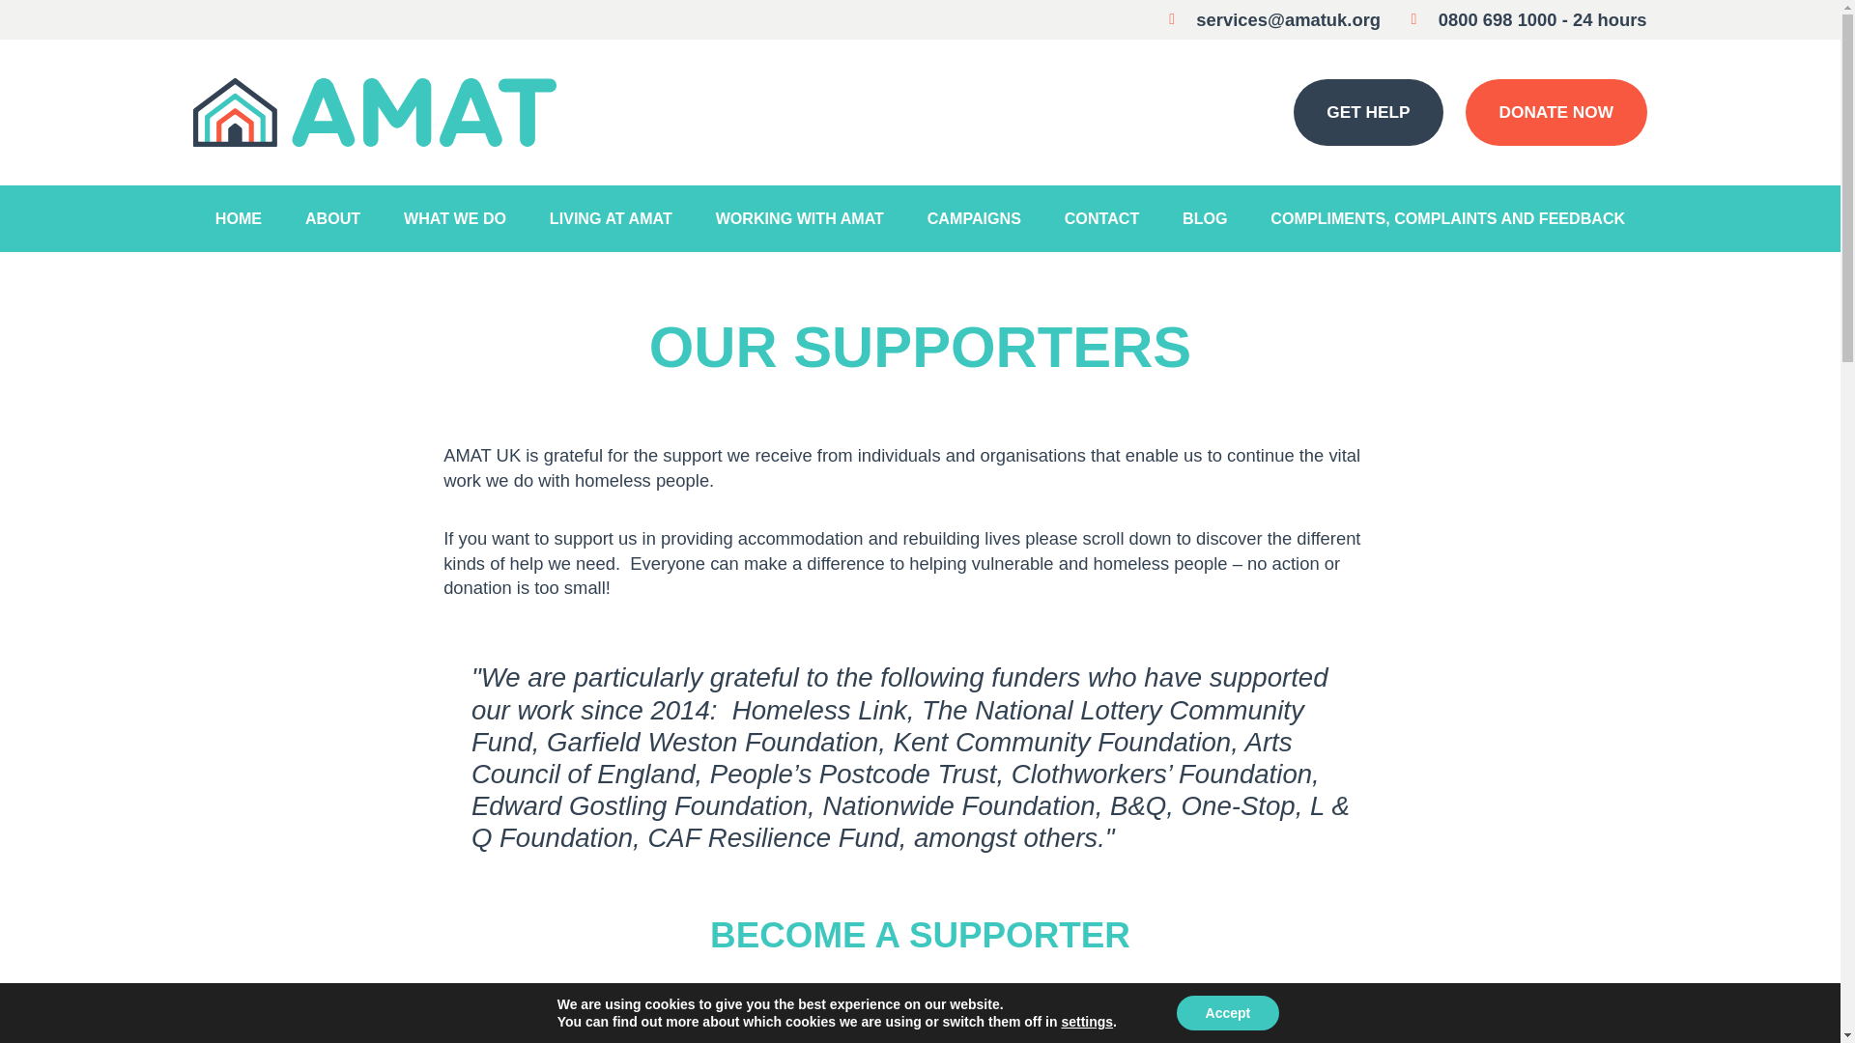 This screenshot has height=1043, width=1855. I want to click on WORKING WITH AMAT, so click(799, 218).